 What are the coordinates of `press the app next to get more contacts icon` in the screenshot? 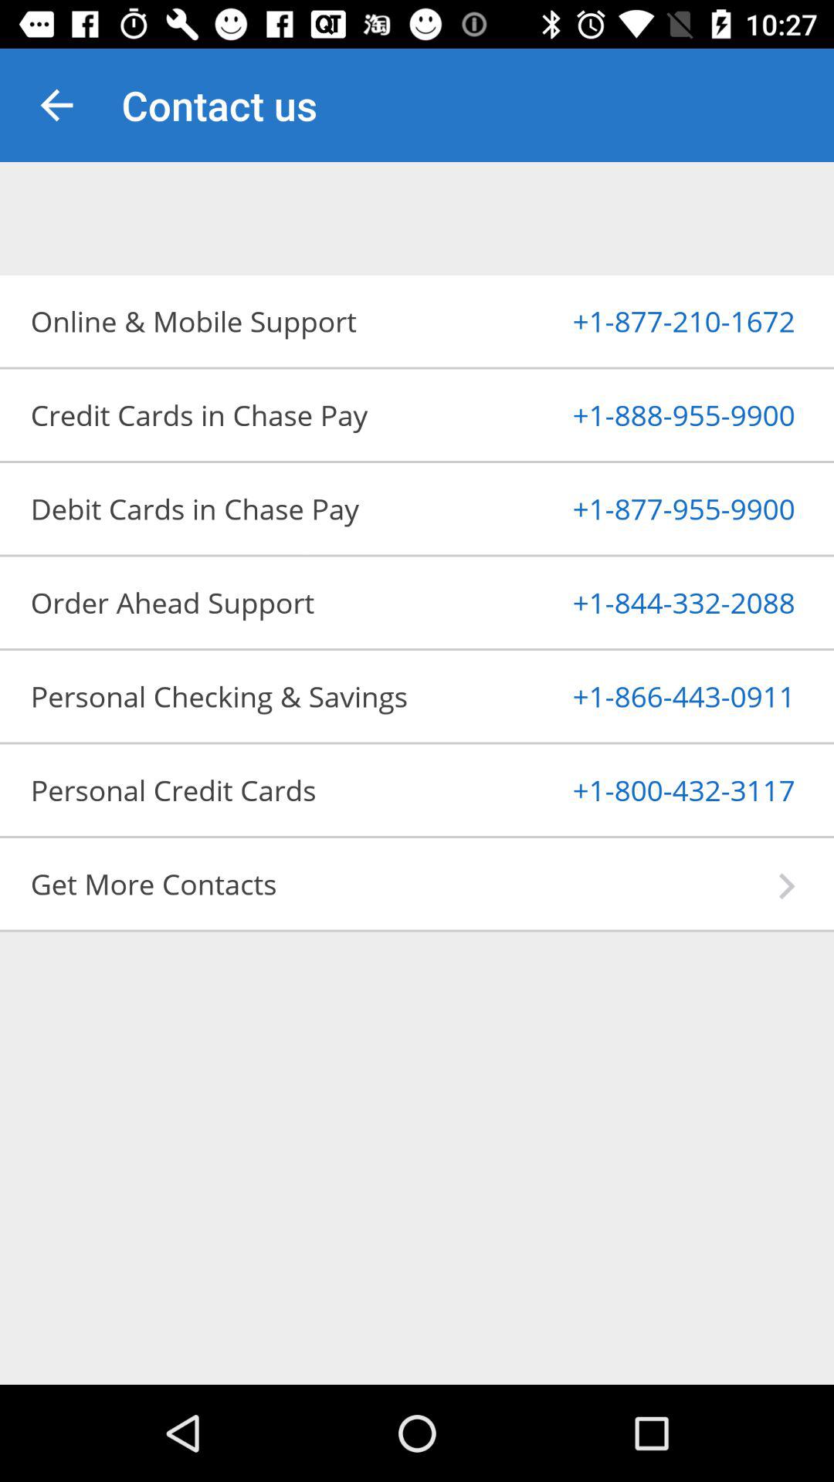 It's located at (786, 886).